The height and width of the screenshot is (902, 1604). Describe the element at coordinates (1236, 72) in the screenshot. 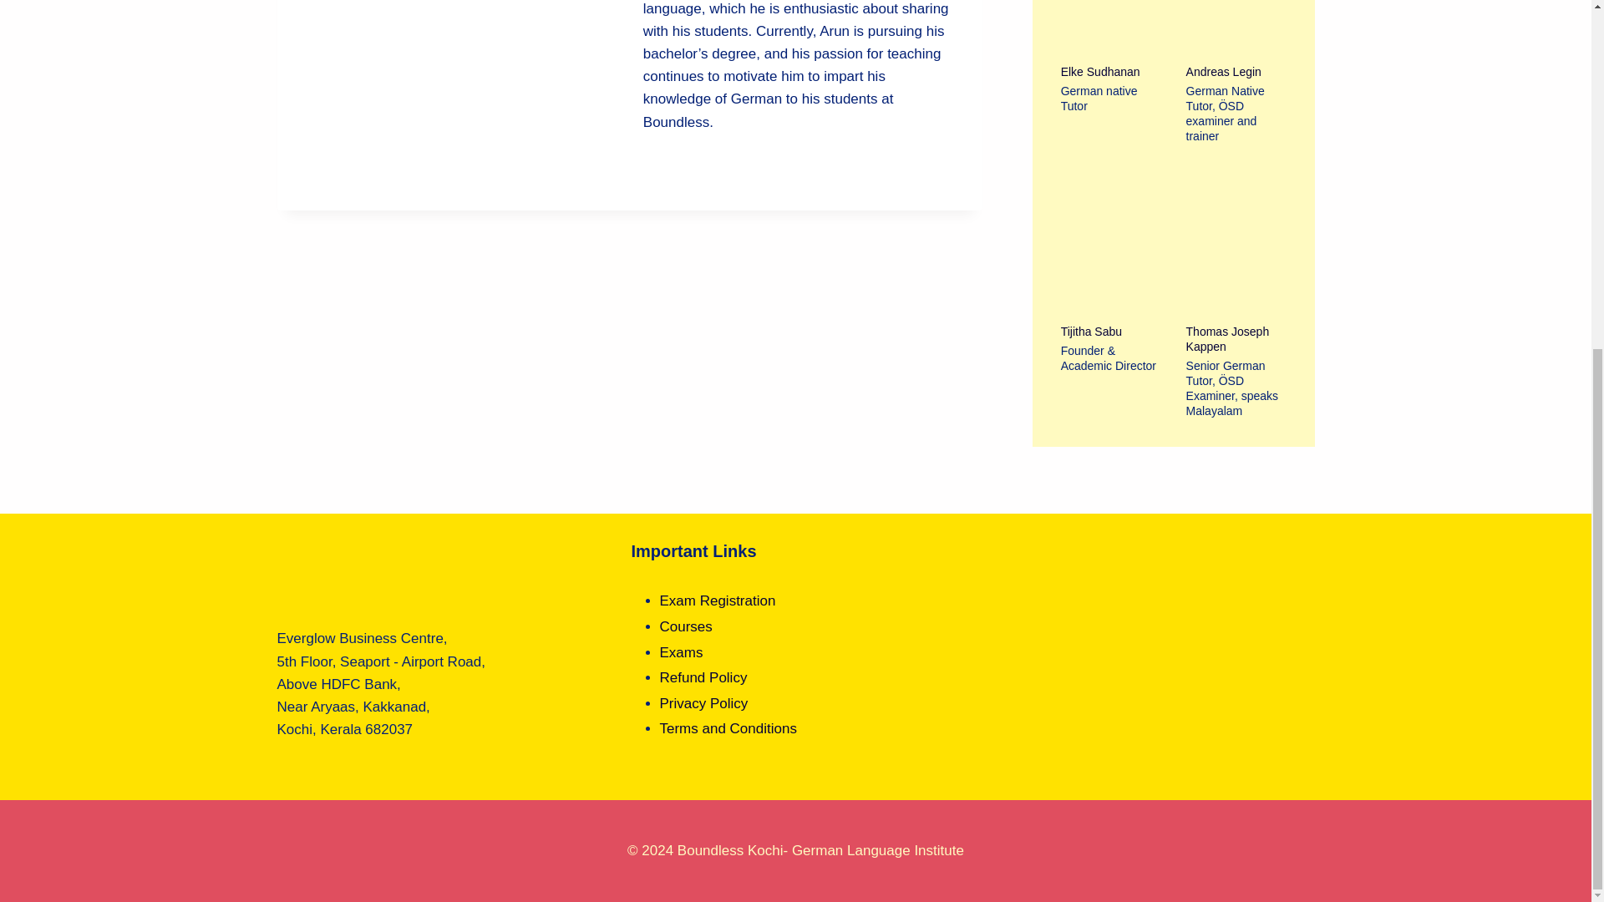

I see `Andreas Legin` at that location.